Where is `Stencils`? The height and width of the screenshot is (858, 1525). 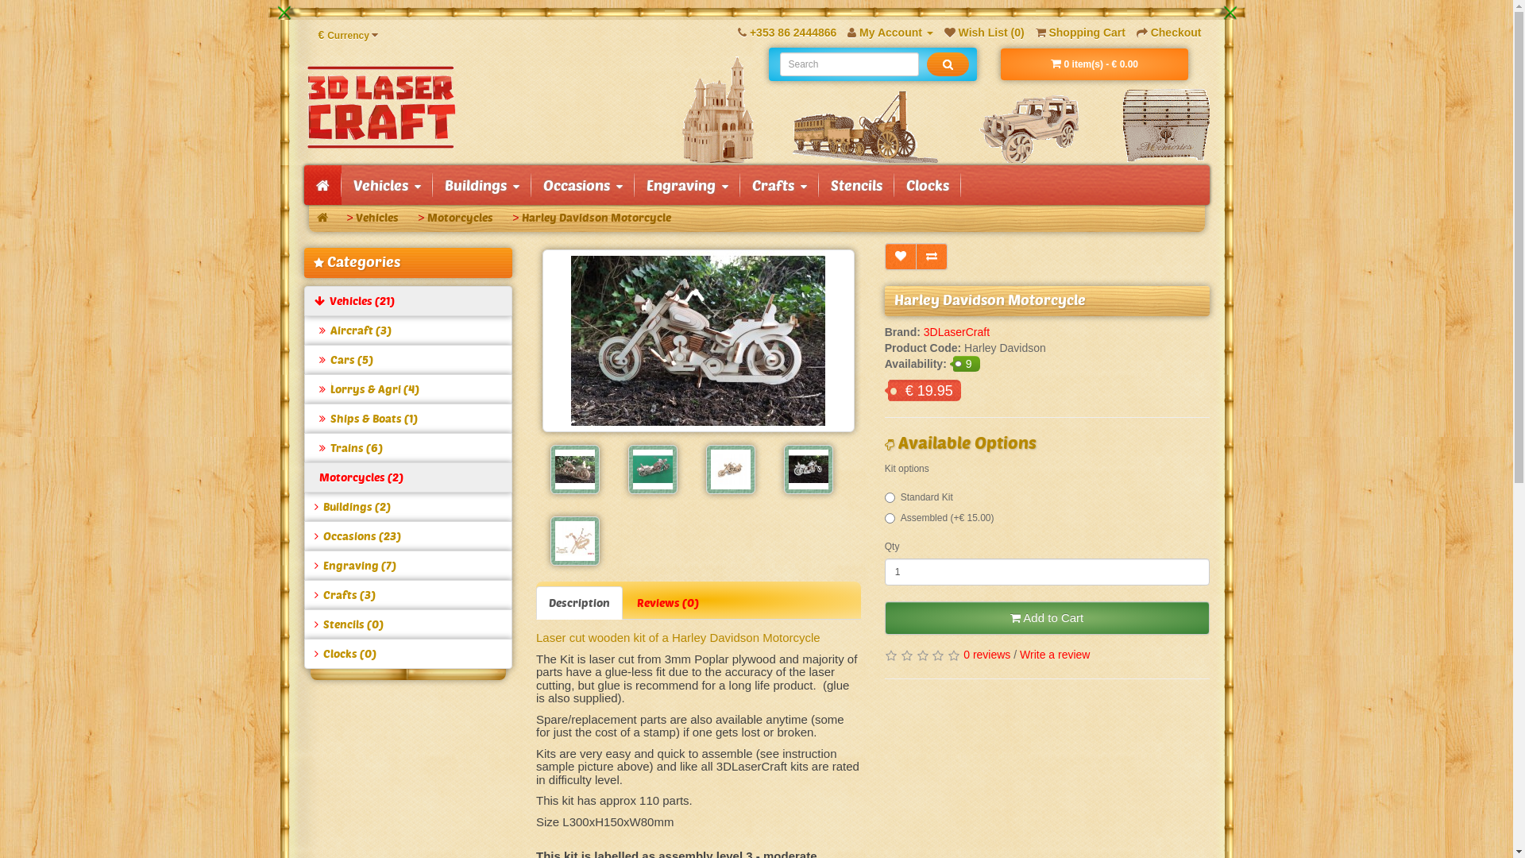
Stencils is located at coordinates (856, 185).